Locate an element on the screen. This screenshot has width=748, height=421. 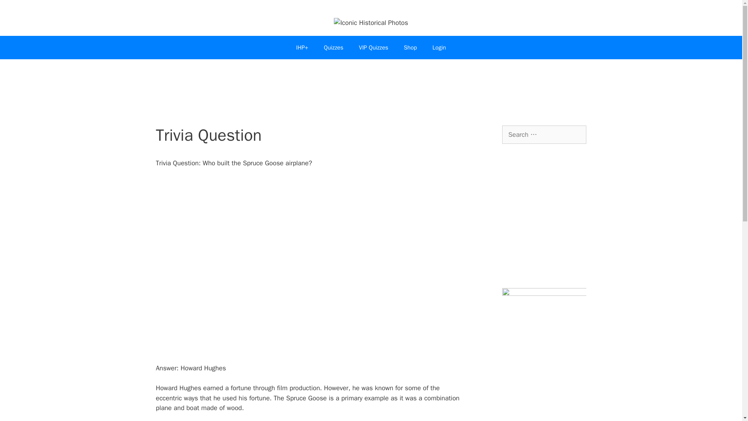
Search is located at coordinates (18, 9).